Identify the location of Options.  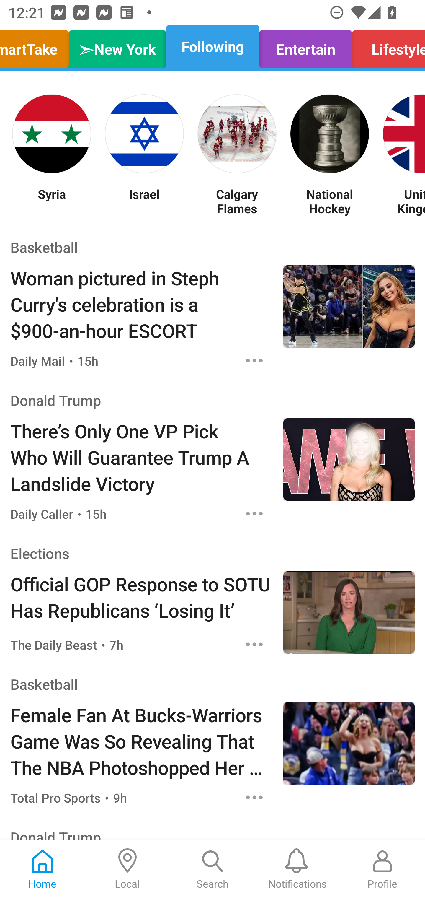
(254, 645).